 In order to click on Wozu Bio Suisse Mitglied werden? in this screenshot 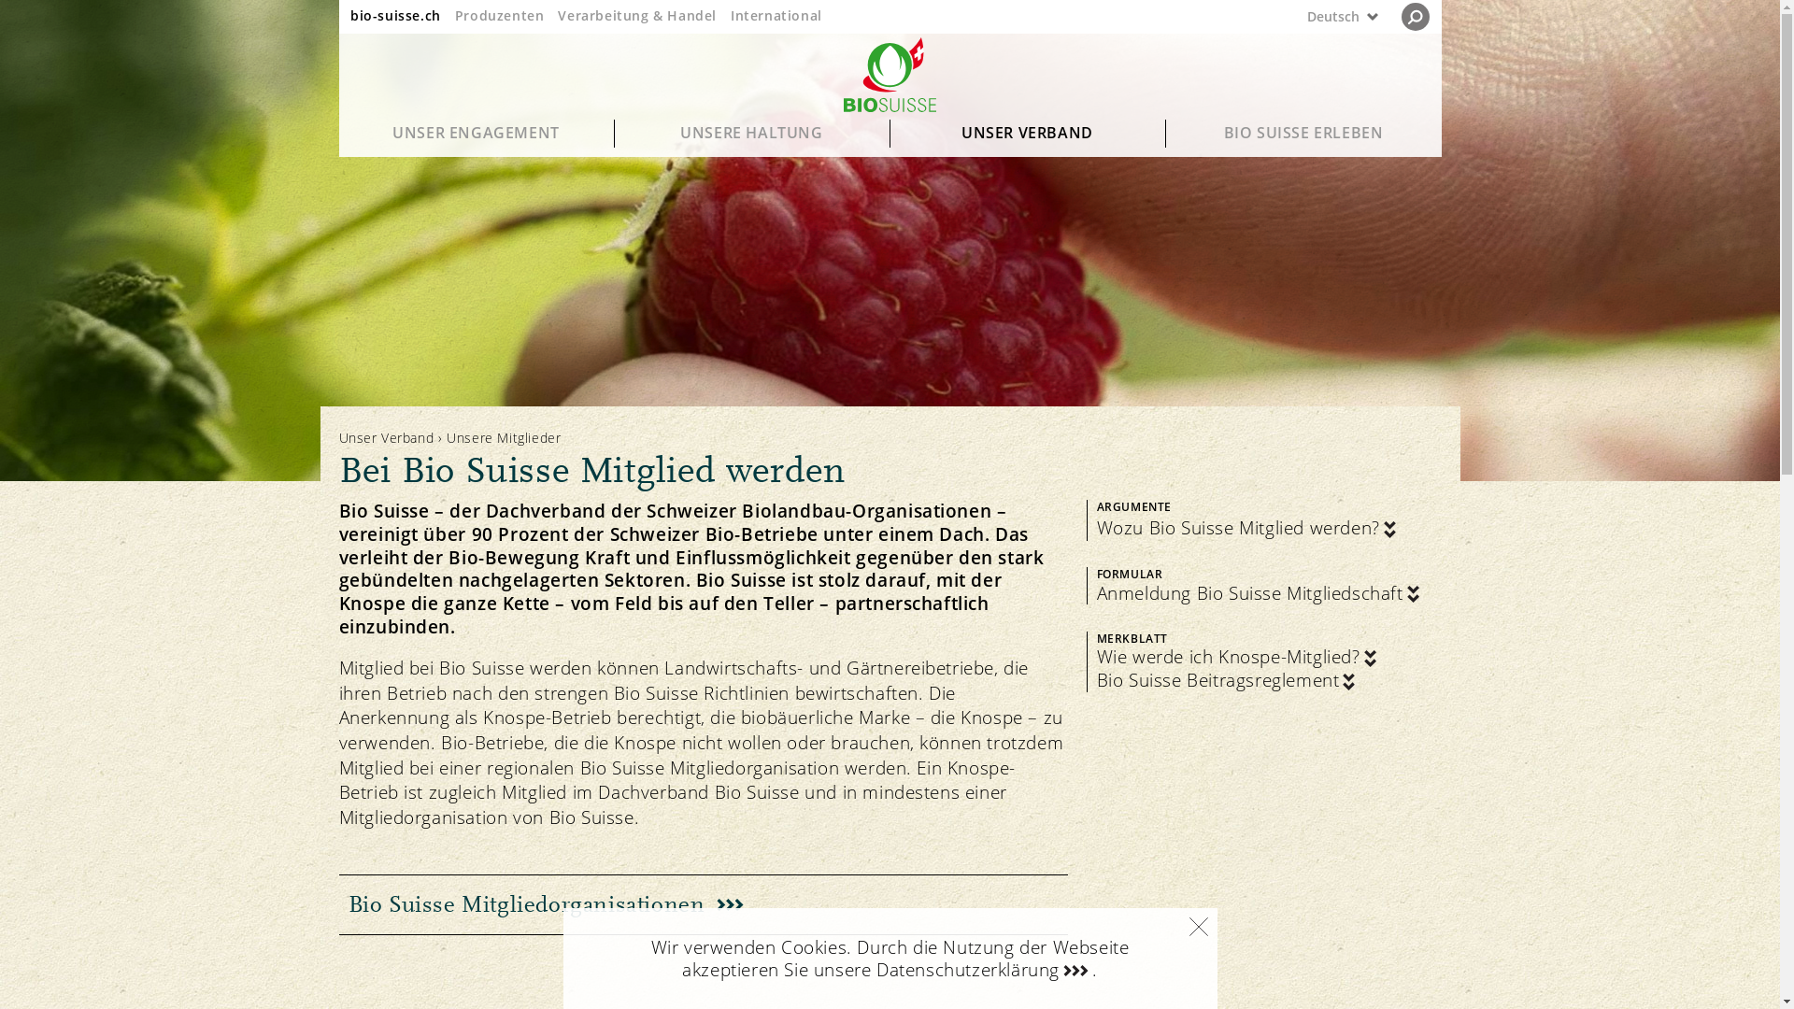, I will do `click(1248, 529)`.